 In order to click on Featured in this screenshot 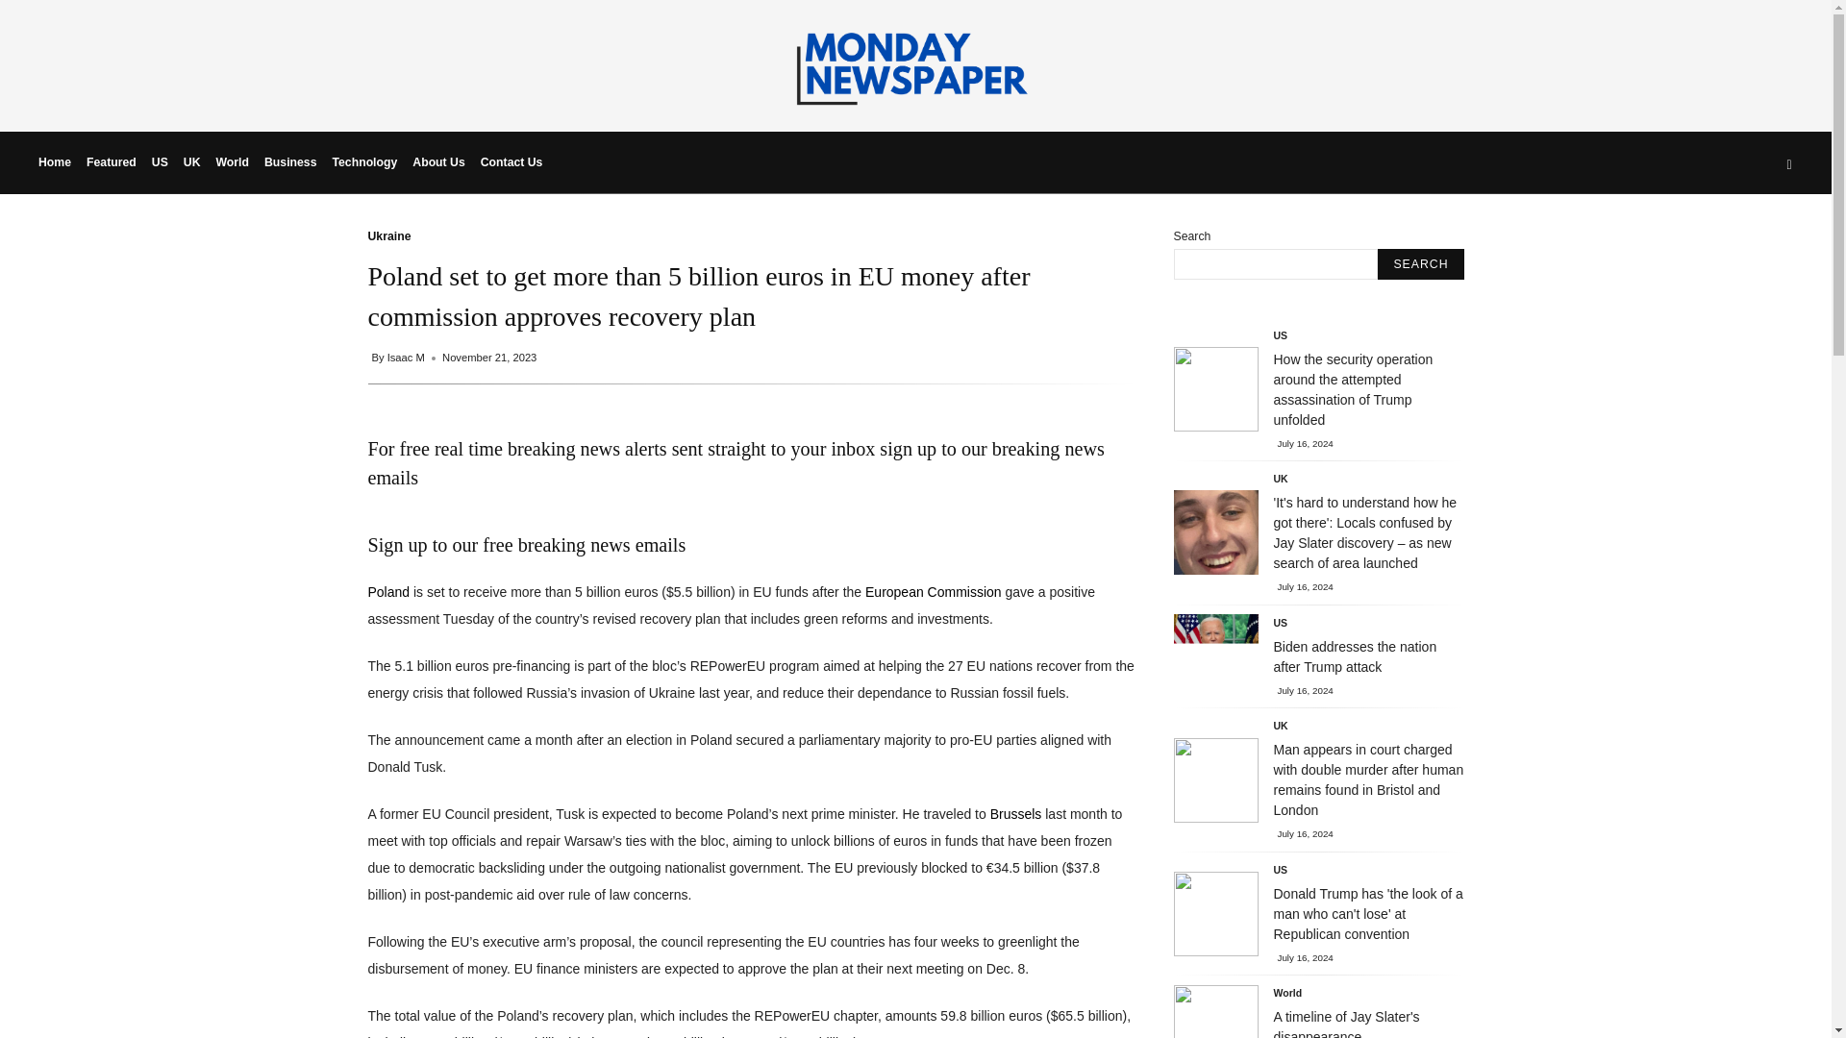, I will do `click(112, 161)`.